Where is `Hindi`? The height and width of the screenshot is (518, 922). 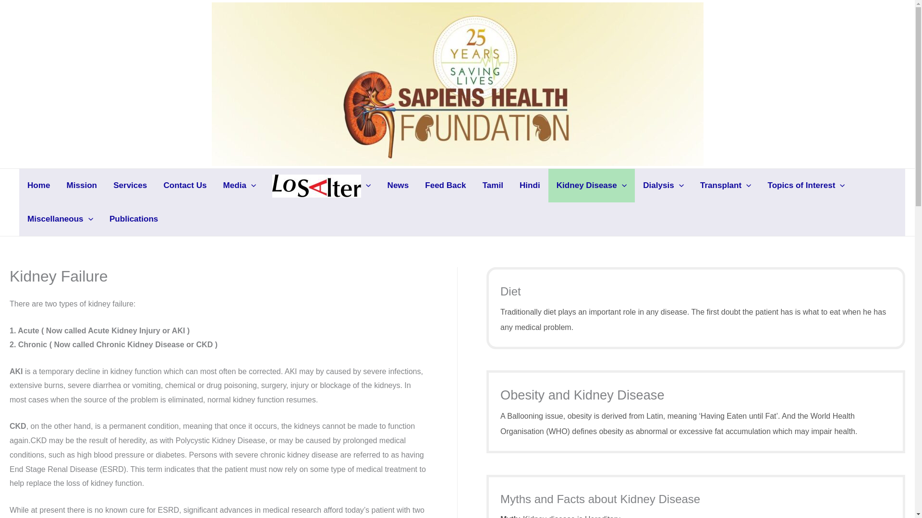 Hindi is located at coordinates (530, 186).